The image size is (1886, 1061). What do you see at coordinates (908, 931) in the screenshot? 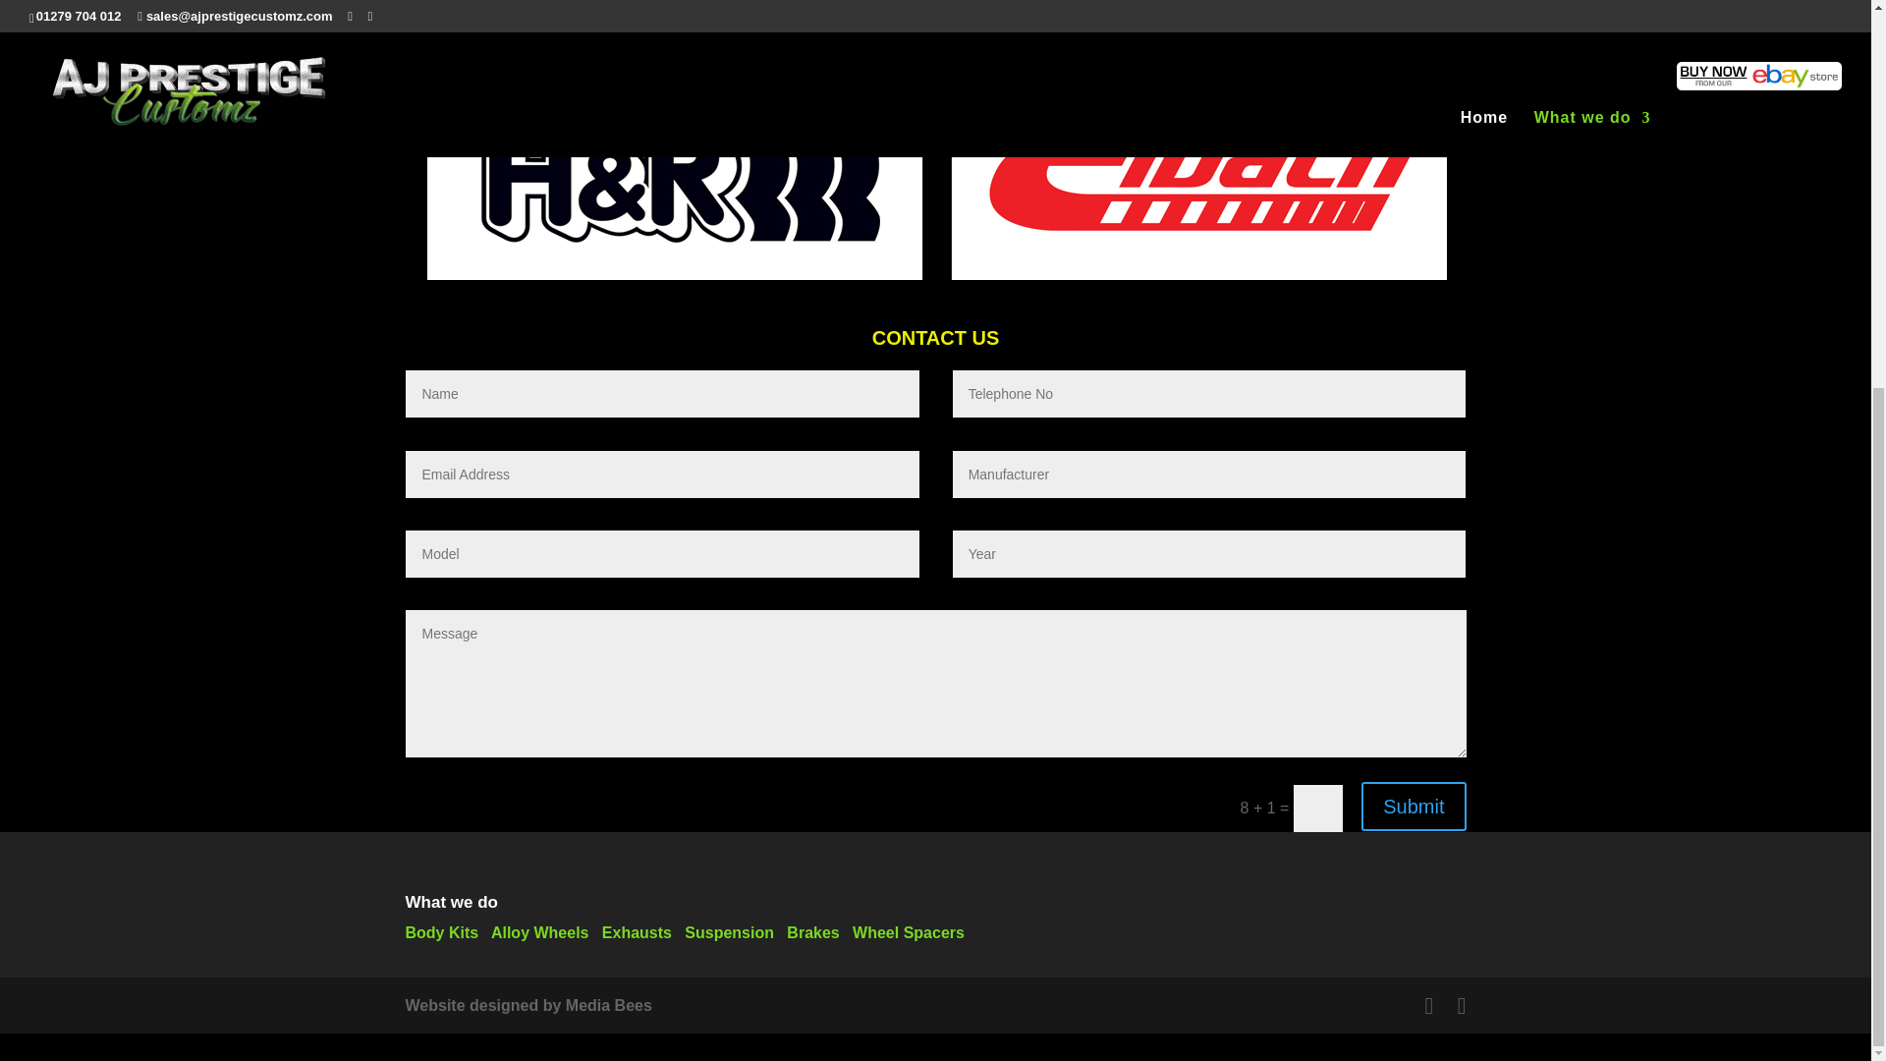
I see `Wheel Spacers` at bounding box center [908, 931].